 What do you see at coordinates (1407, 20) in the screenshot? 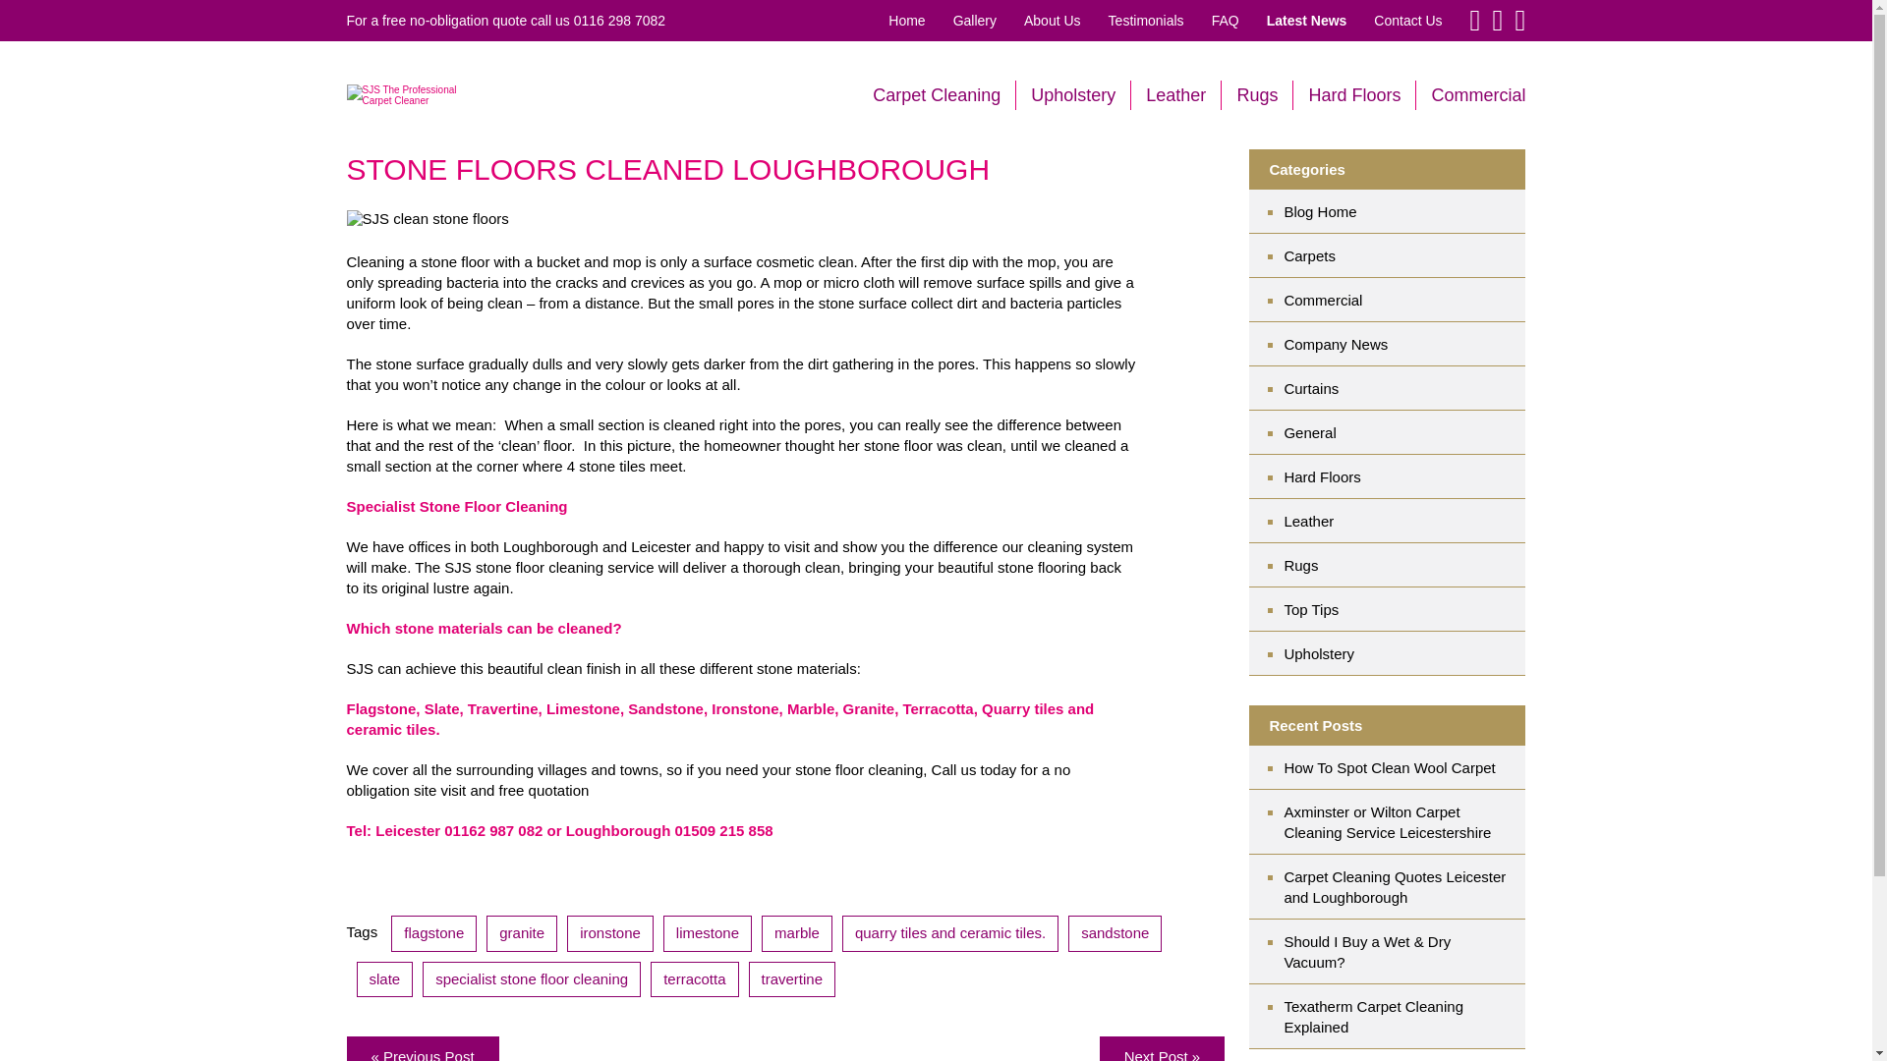
I see `Contact Us` at bounding box center [1407, 20].